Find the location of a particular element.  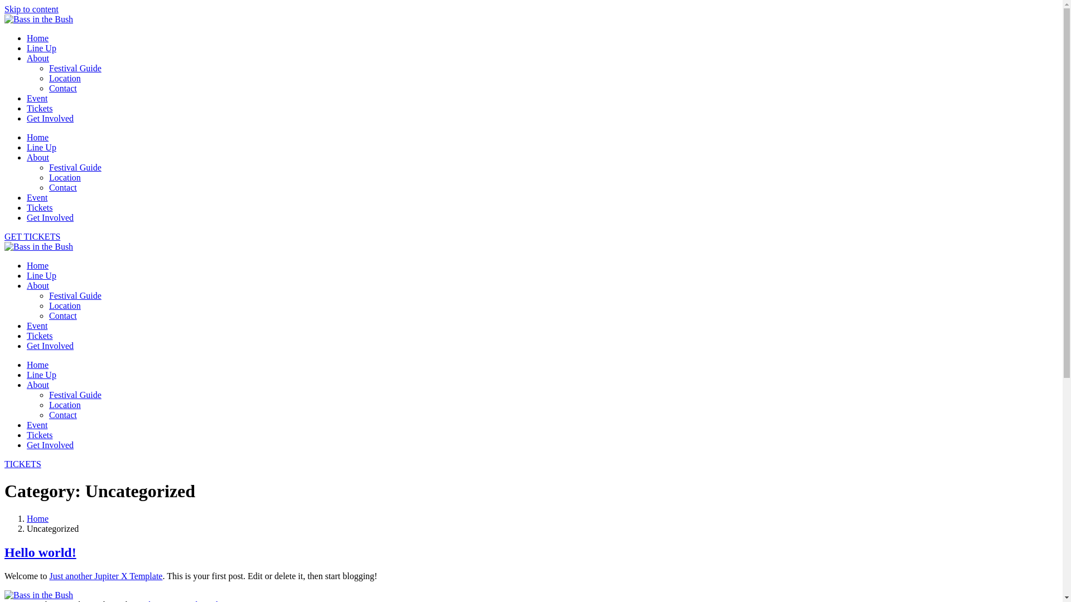

Location is located at coordinates (65, 405).